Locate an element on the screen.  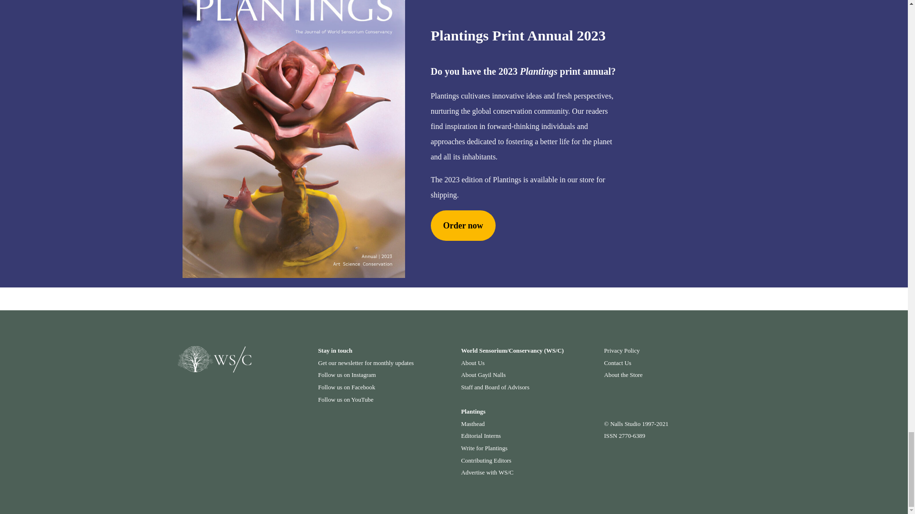
Follow us on Facebook is located at coordinates (347, 387).